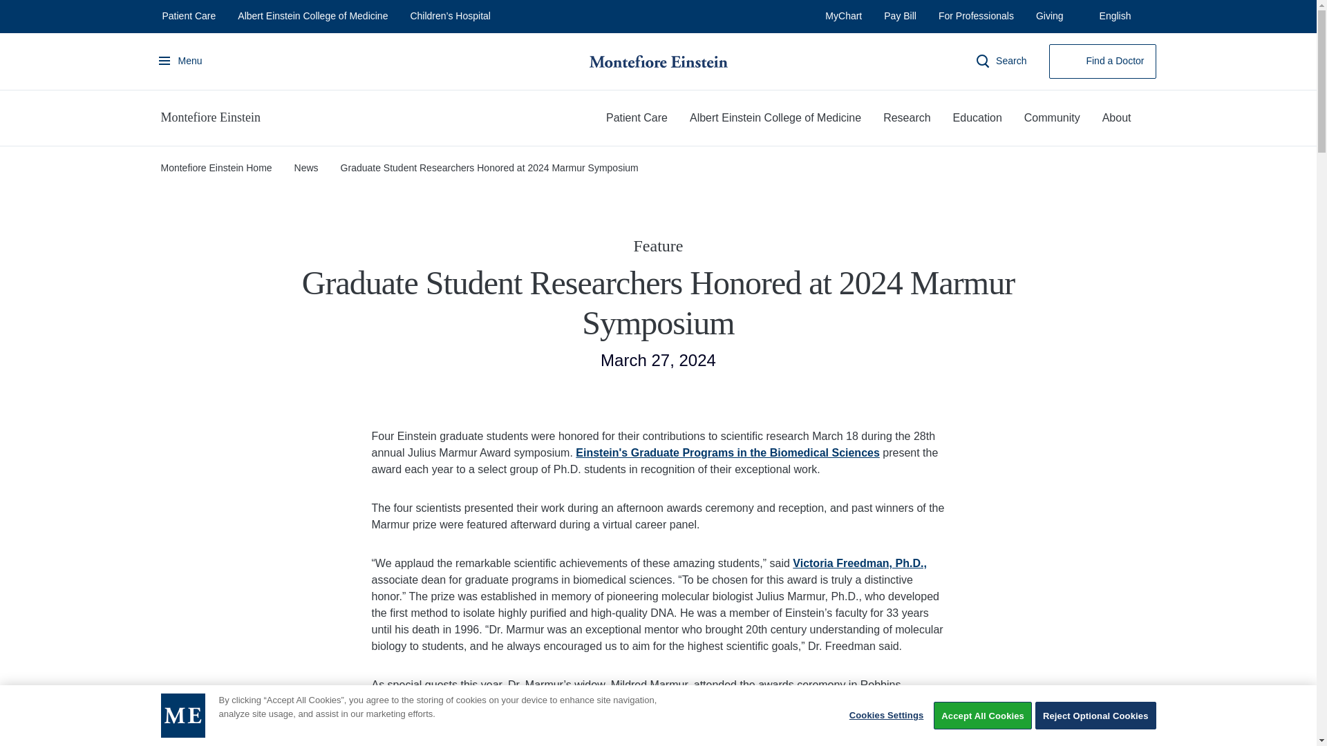 This screenshot has width=1327, height=746. What do you see at coordinates (182, 716) in the screenshot?
I see `Montefiore Einstein Logo` at bounding box center [182, 716].